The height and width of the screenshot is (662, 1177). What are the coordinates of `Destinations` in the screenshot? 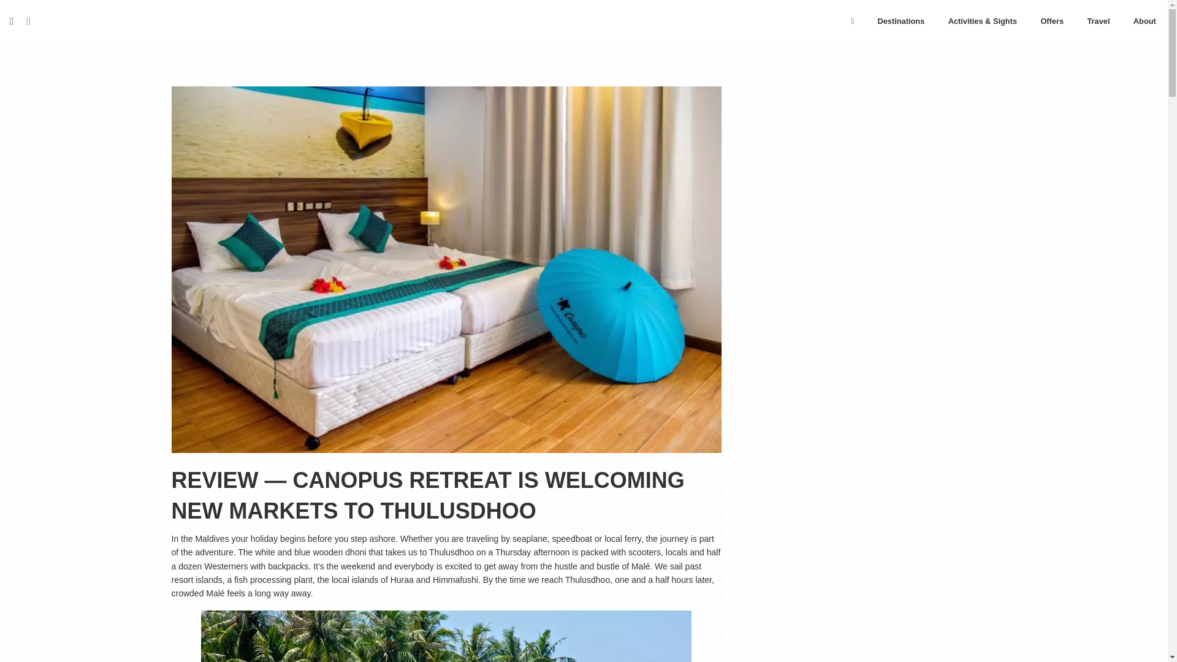 It's located at (900, 21).